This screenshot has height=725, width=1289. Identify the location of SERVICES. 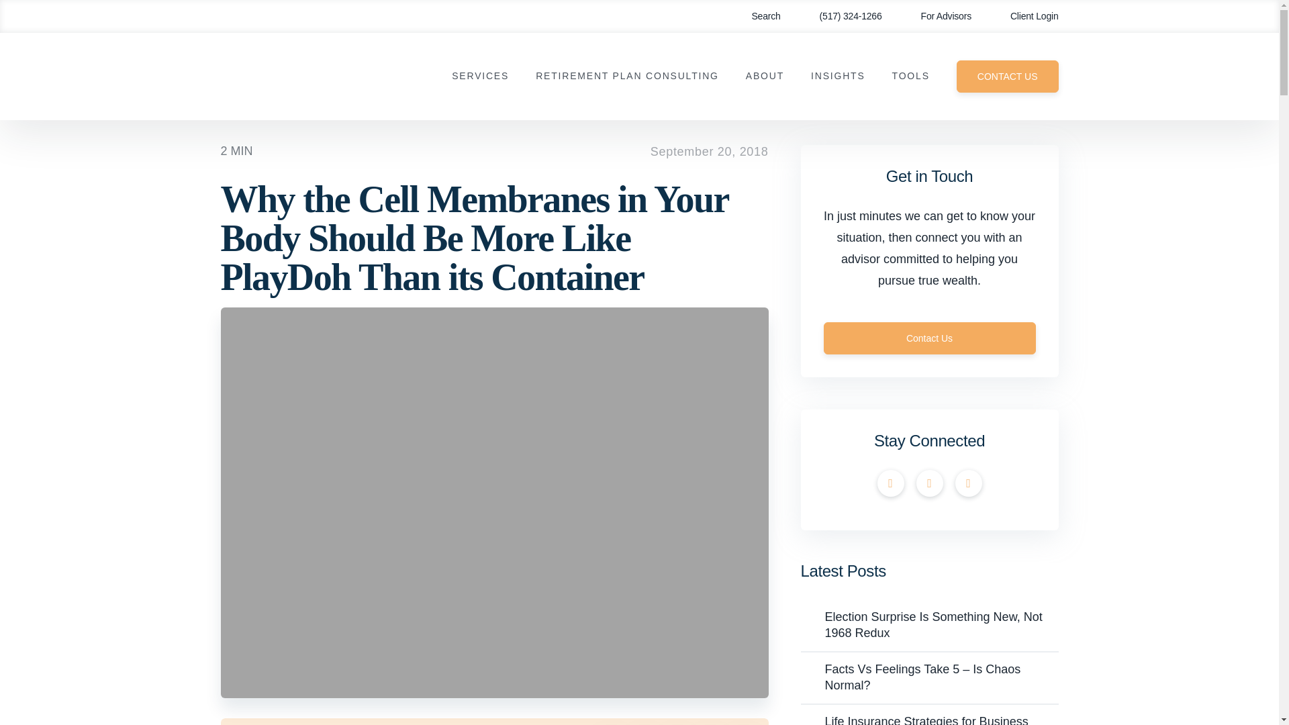
(481, 77).